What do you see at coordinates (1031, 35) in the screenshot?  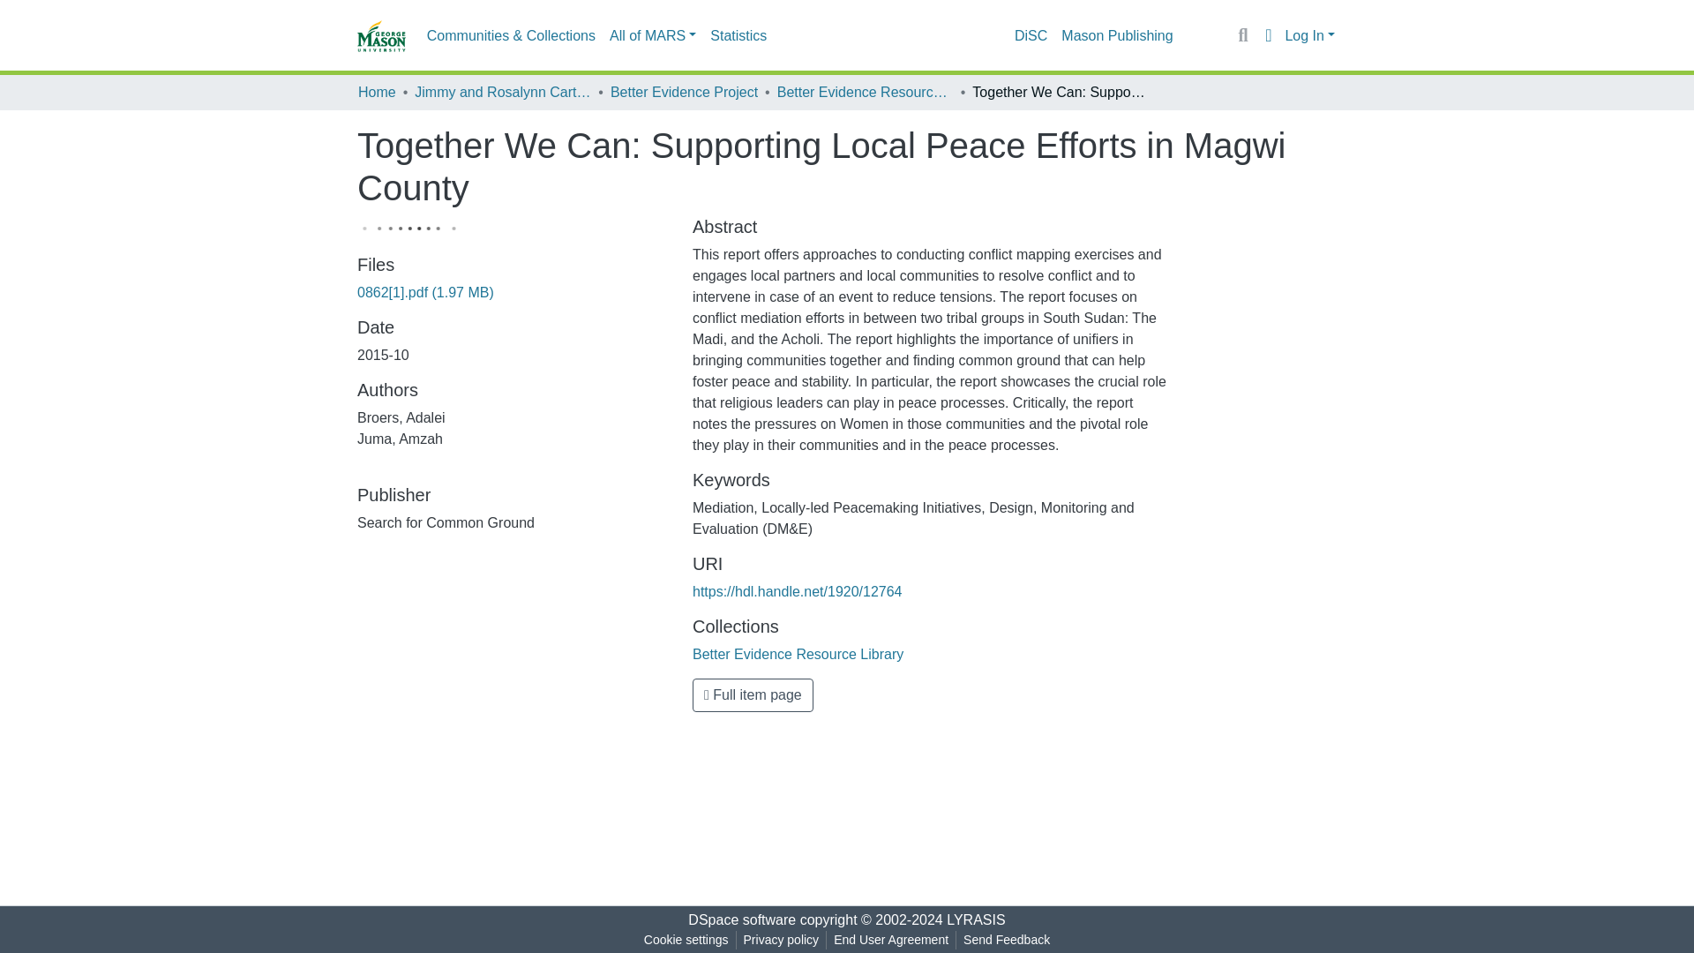 I see `DiSC` at bounding box center [1031, 35].